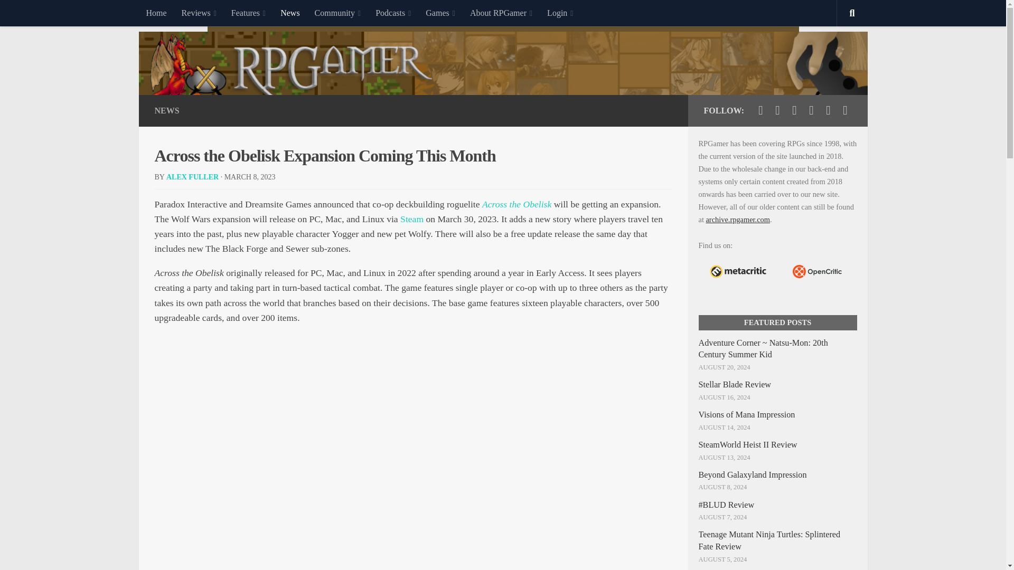 This screenshot has height=570, width=1014. What do you see at coordinates (41, 14) in the screenshot?
I see `Skip to content` at bounding box center [41, 14].